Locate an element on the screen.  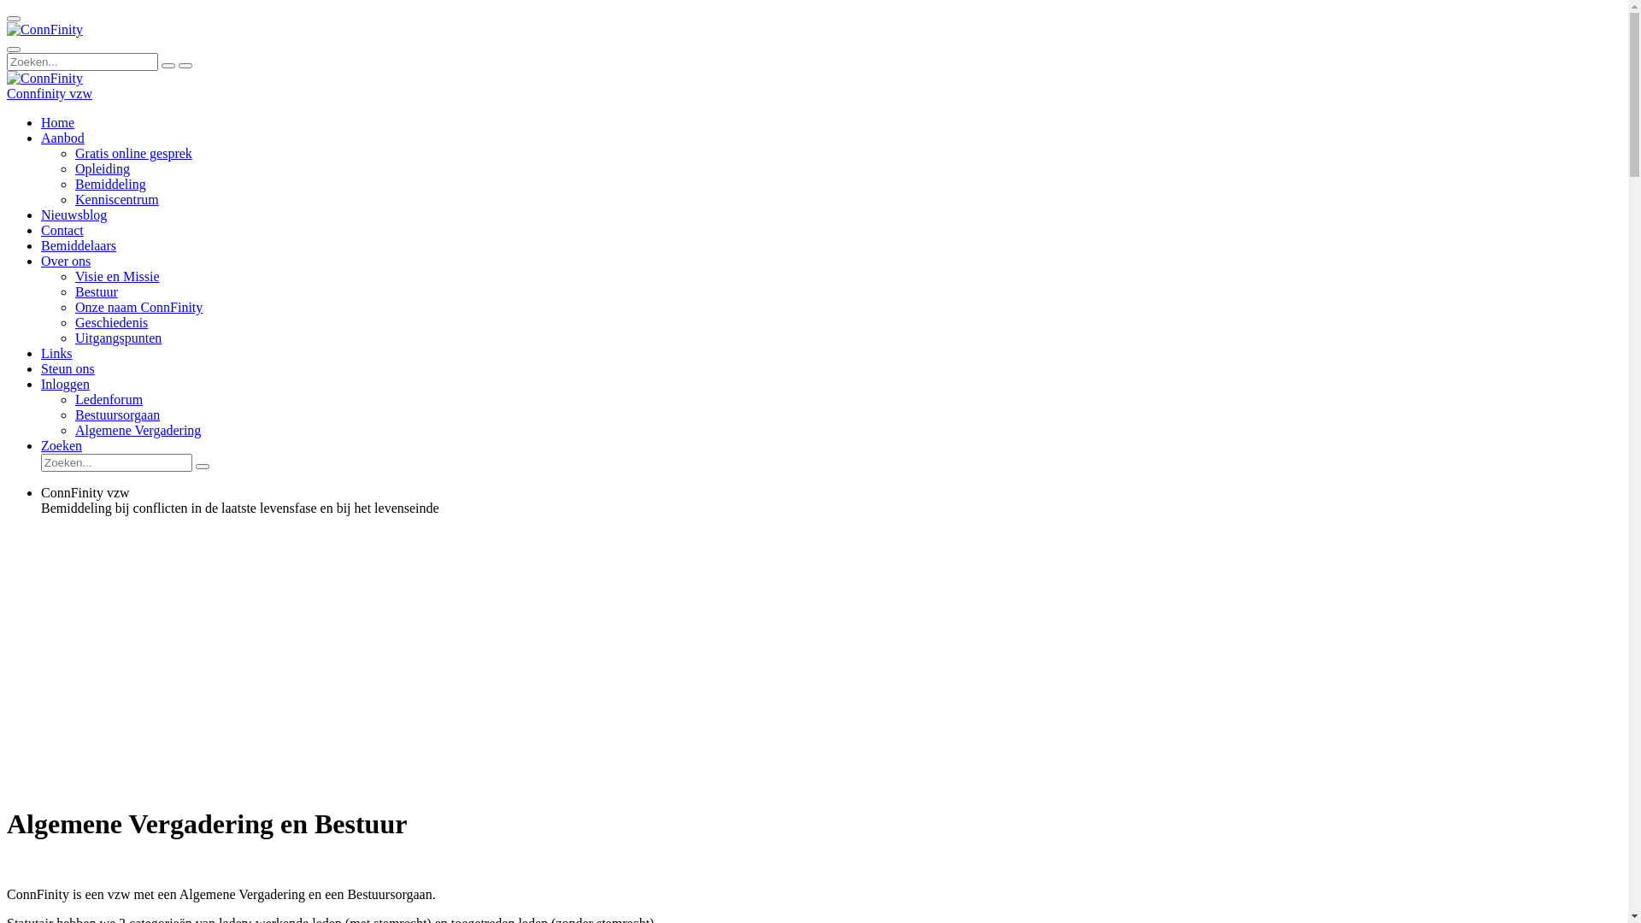
Opleiding is located at coordinates (103, 169).